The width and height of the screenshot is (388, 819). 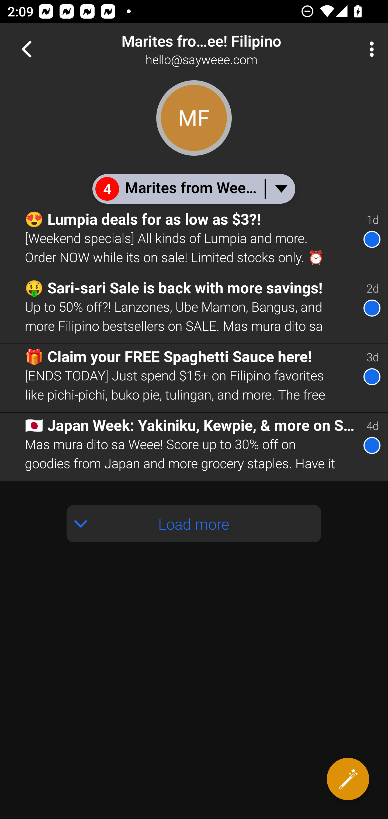 What do you see at coordinates (26, 49) in the screenshot?
I see `Navigate up` at bounding box center [26, 49].